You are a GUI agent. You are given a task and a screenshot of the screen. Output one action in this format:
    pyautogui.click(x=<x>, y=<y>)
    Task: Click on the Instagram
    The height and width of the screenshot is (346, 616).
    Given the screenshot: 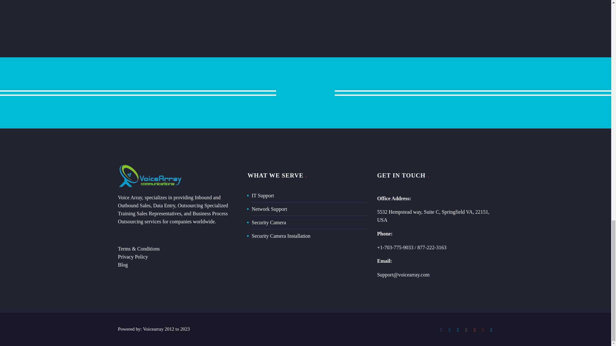 What is the action you would take?
    pyautogui.click(x=466, y=330)
    